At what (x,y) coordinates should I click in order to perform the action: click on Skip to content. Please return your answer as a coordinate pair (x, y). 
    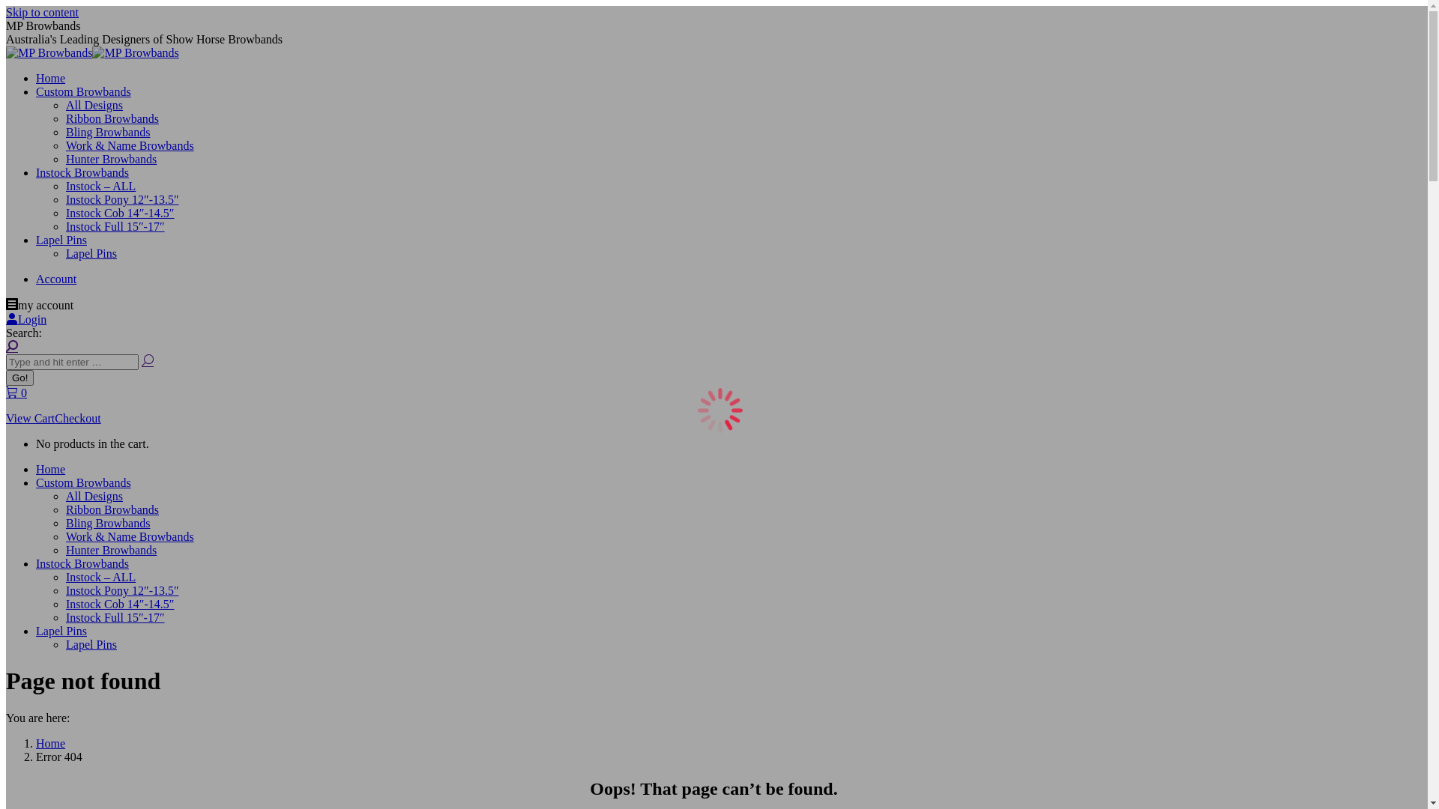
    Looking at the image, I should click on (42, 12).